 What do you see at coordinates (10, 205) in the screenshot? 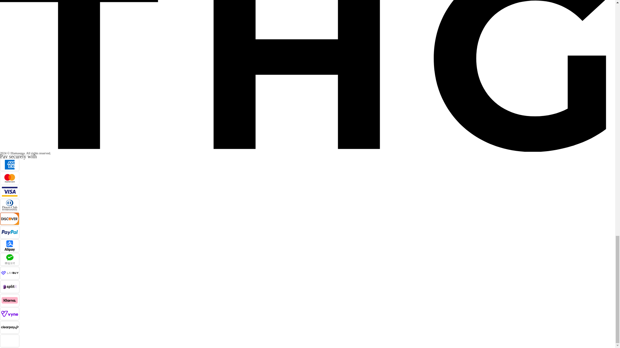
I see `Diners` at bounding box center [10, 205].